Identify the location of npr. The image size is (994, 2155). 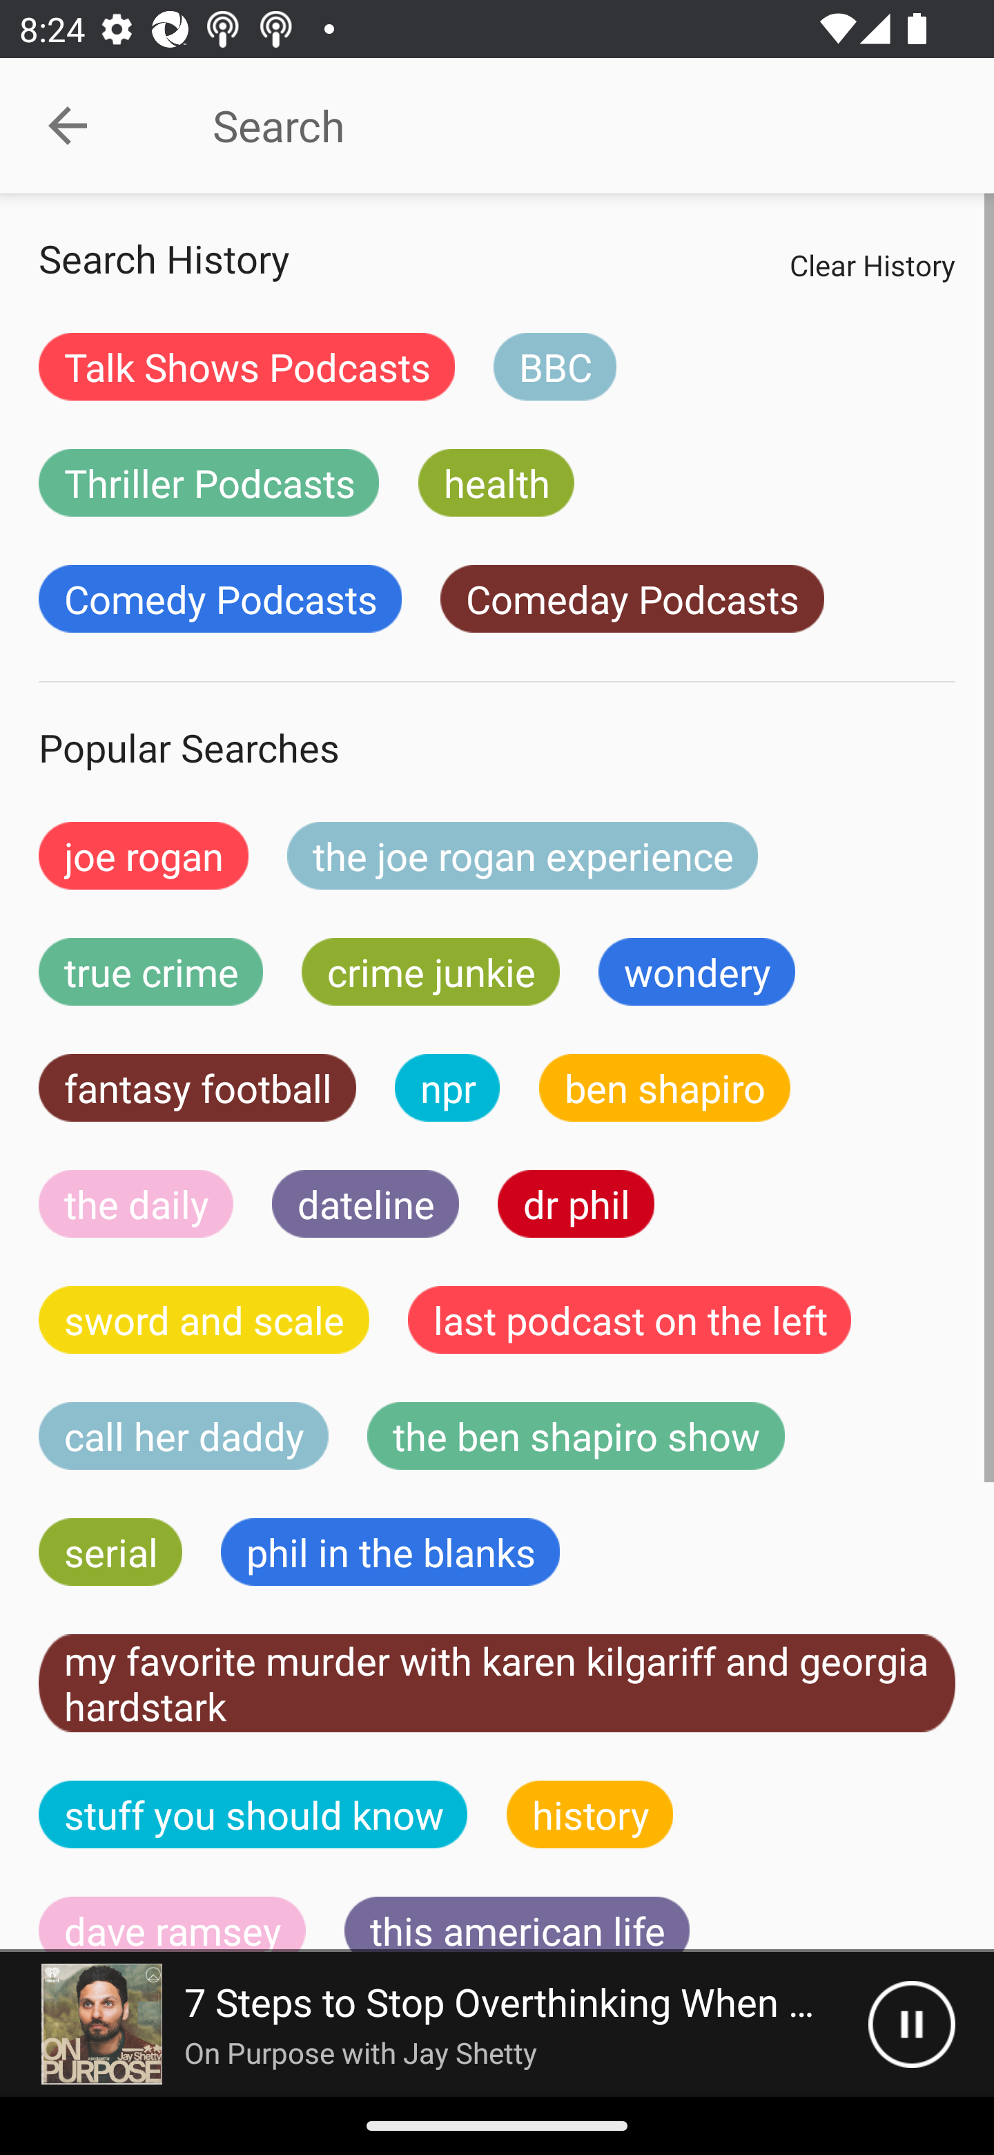
(447, 1088).